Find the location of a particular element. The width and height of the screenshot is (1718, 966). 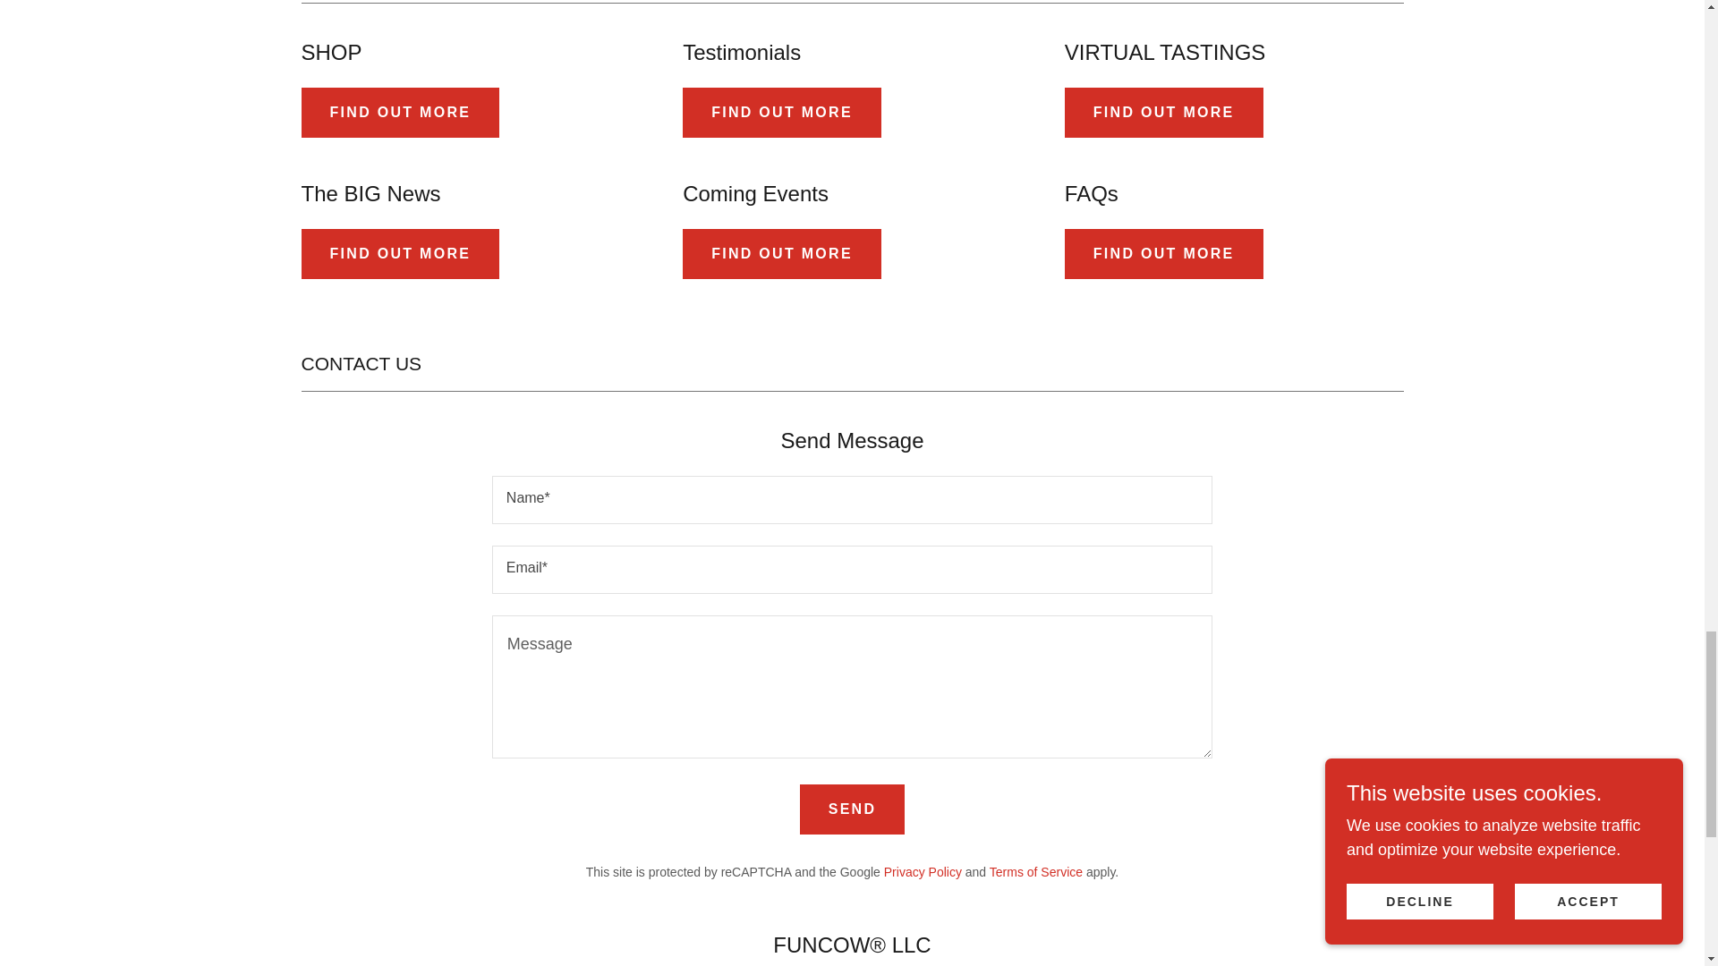

FIND OUT MORE is located at coordinates (781, 254).